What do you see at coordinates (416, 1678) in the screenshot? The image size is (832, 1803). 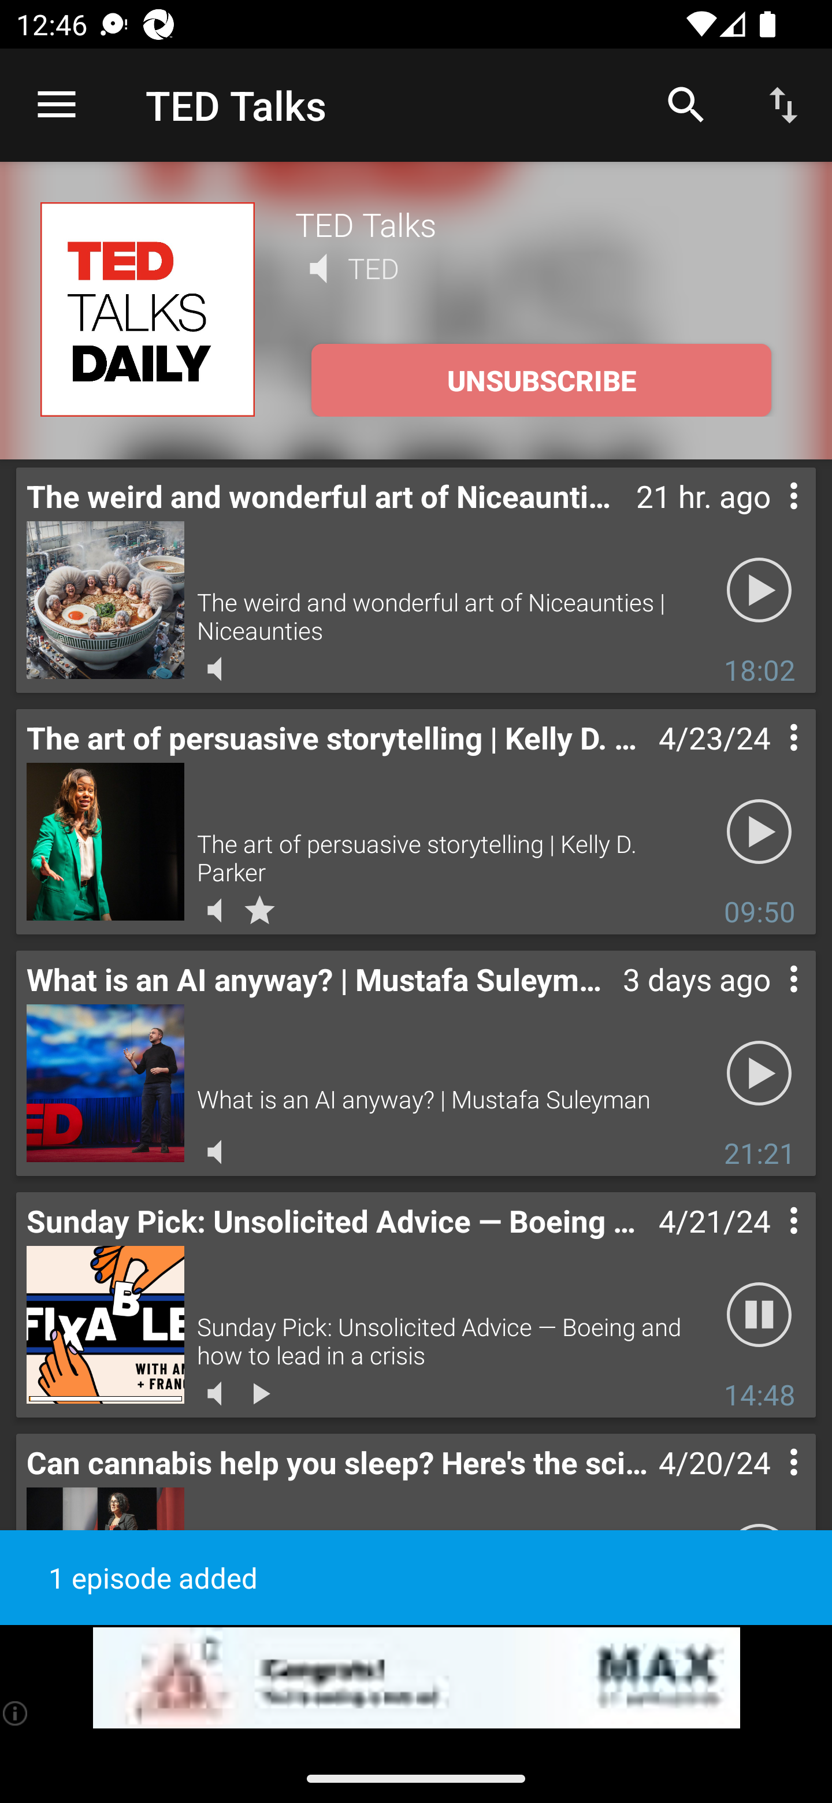 I see `app-monetization` at bounding box center [416, 1678].